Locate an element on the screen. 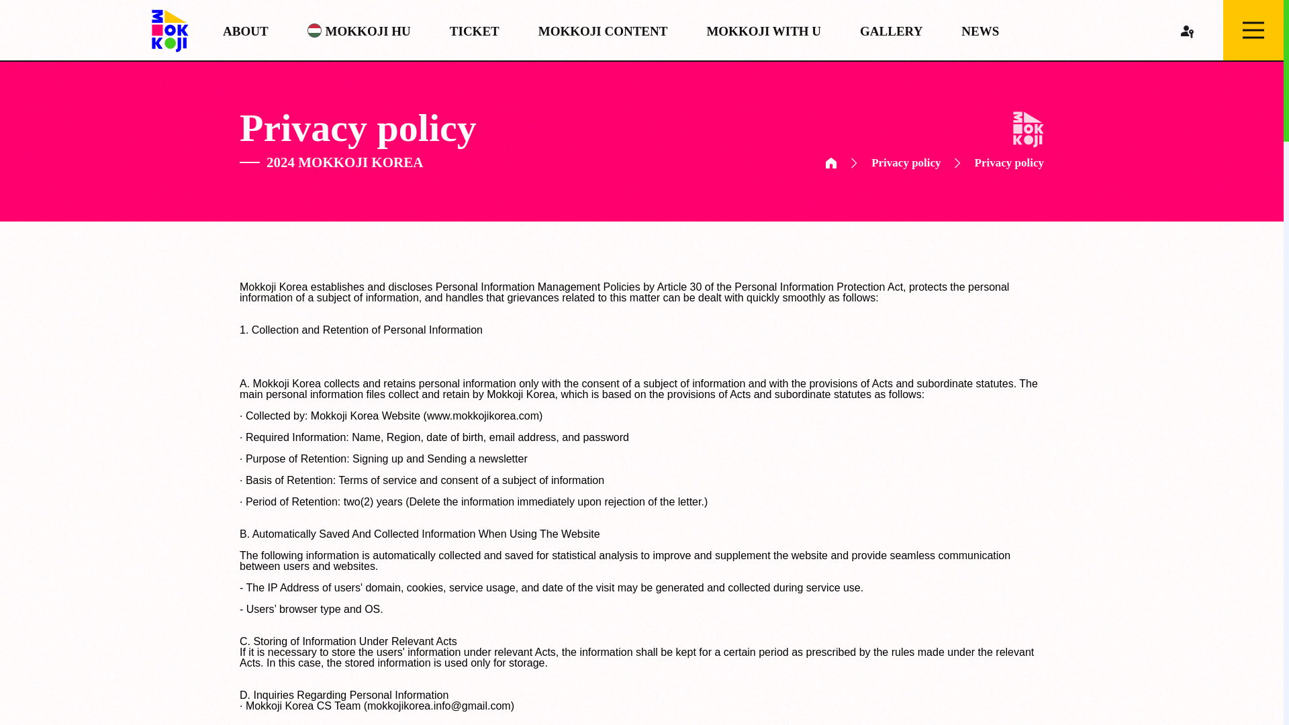  TICKET is located at coordinates (475, 30).